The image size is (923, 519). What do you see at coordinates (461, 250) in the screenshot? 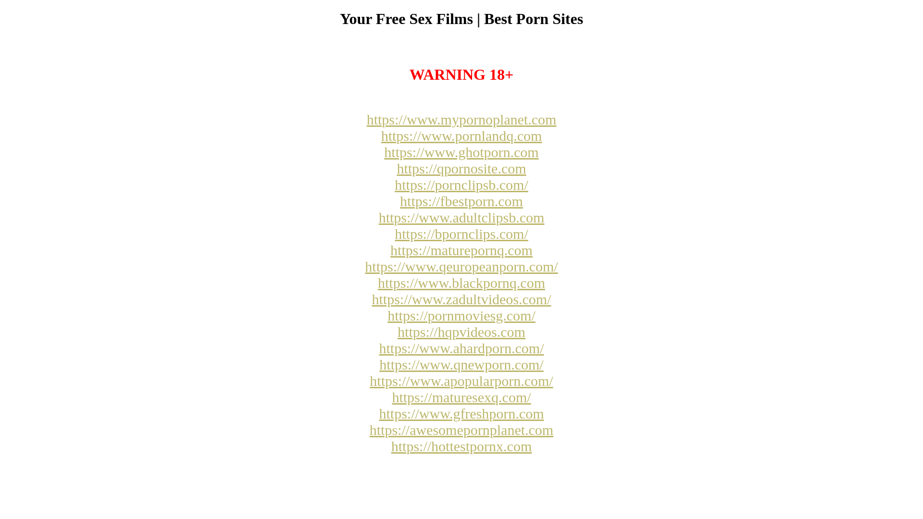
I see `https://maturepornq.com` at bounding box center [461, 250].